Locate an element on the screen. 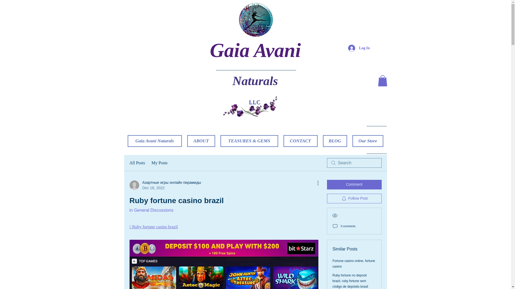 This screenshot has width=515, height=289. in General Discussions is located at coordinates (151, 210).